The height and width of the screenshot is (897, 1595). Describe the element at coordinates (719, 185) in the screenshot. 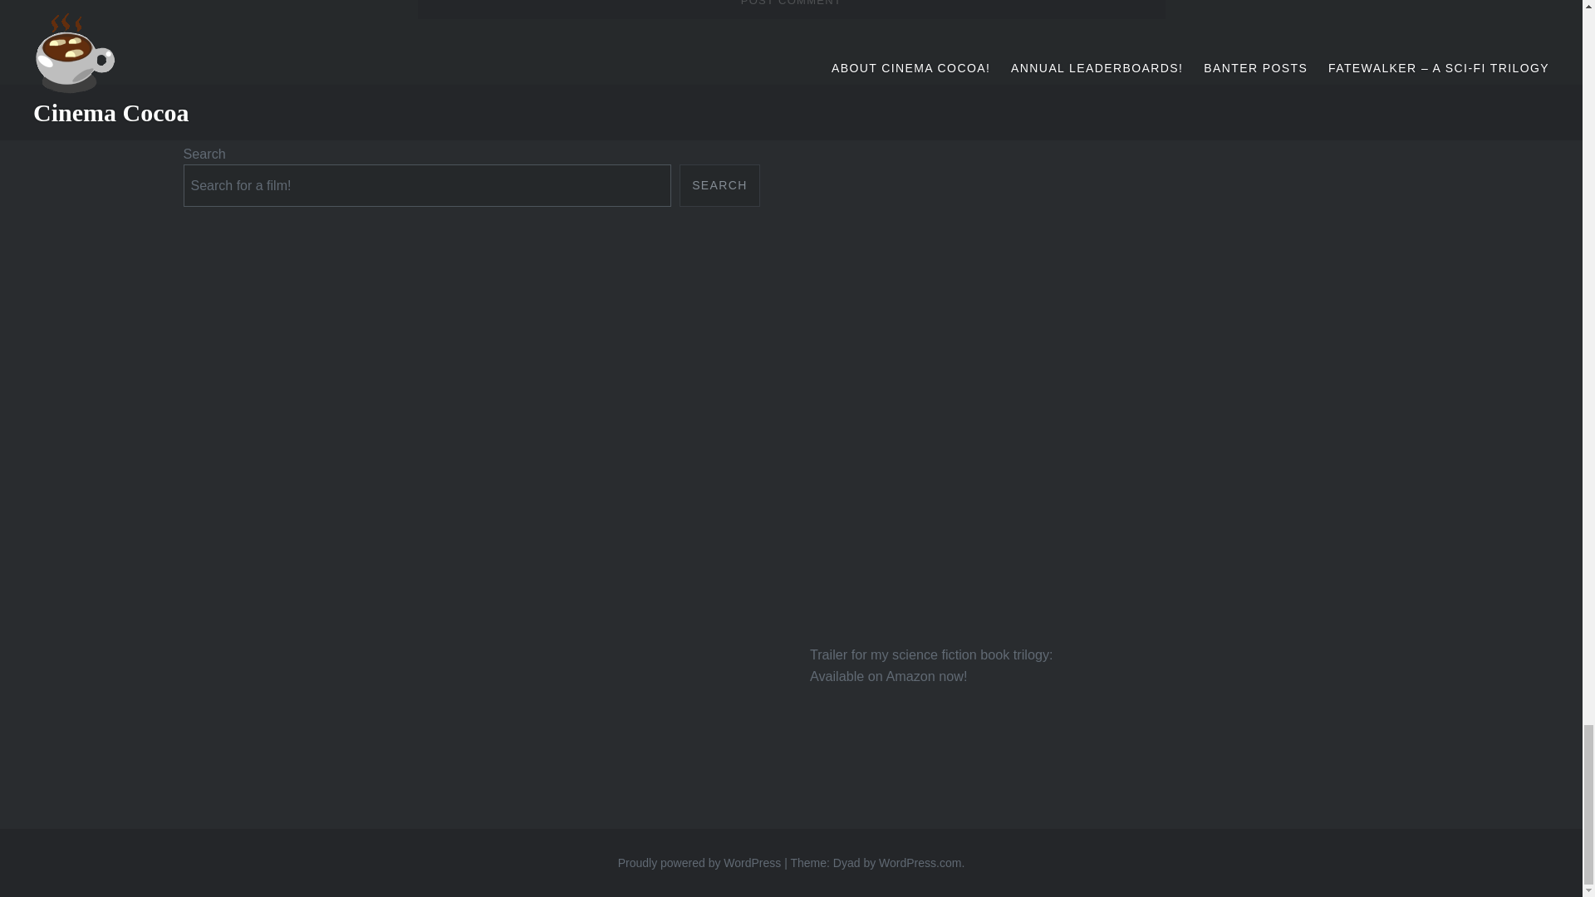

I see `SEARCH` at that location.